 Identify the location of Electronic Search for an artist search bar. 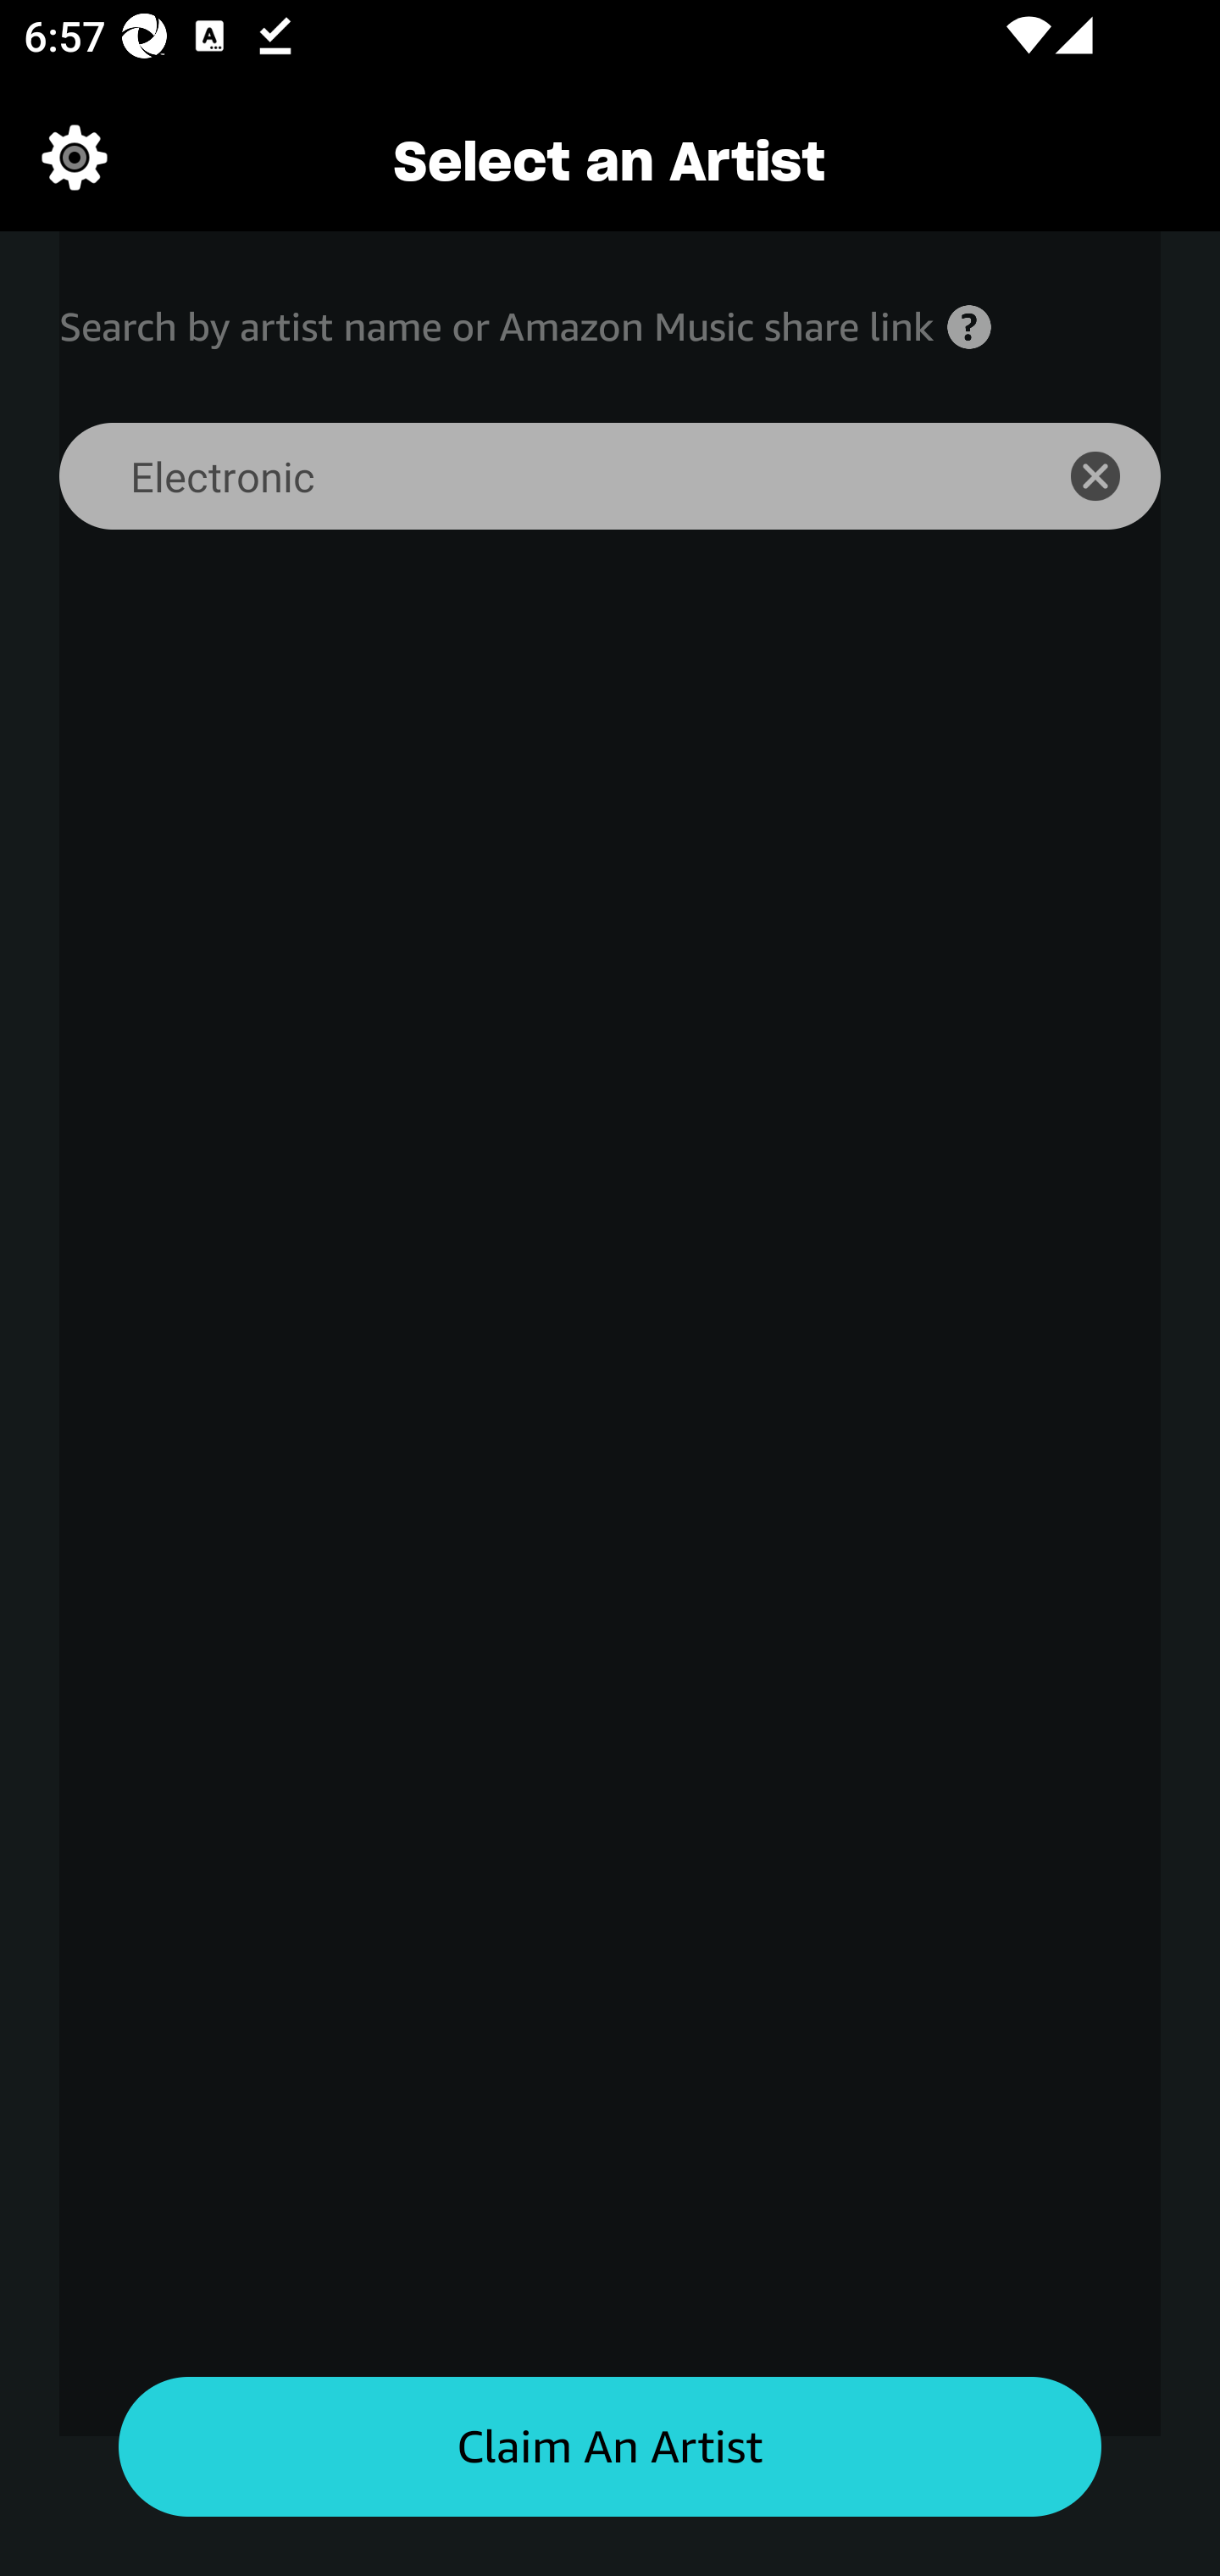
(533, 476).